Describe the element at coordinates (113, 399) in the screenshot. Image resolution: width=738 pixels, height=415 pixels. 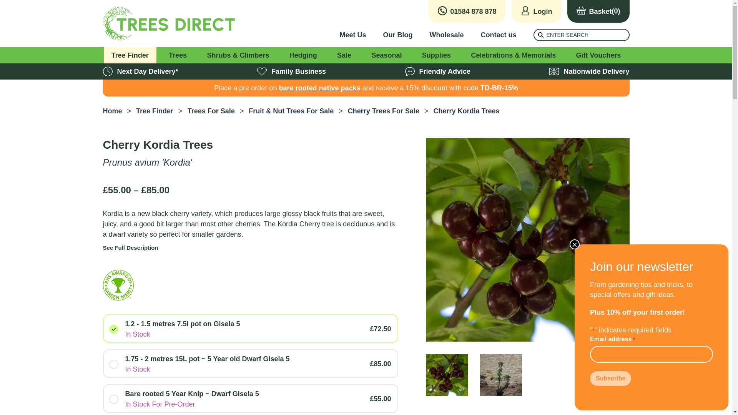
I see `bare-rooted-5-year-knip-dwarf-gisela-5` at that location.